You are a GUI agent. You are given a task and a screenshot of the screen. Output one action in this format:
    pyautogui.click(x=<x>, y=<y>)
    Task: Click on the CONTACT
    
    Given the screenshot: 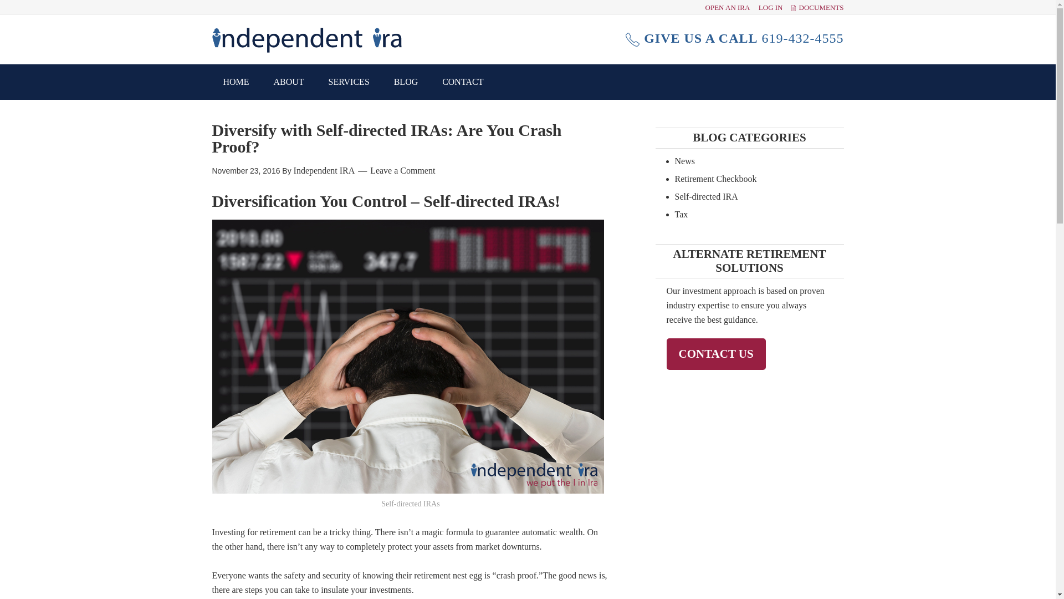 What is the action you would take?
    pyautogui.click(x=462, y=82)
    